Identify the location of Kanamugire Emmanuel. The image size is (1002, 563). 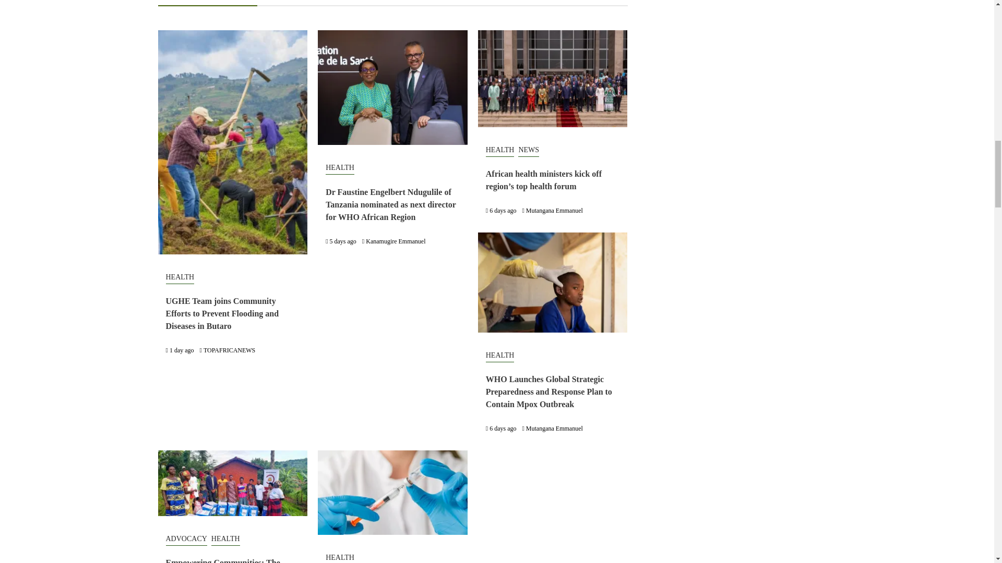
(395, 241).